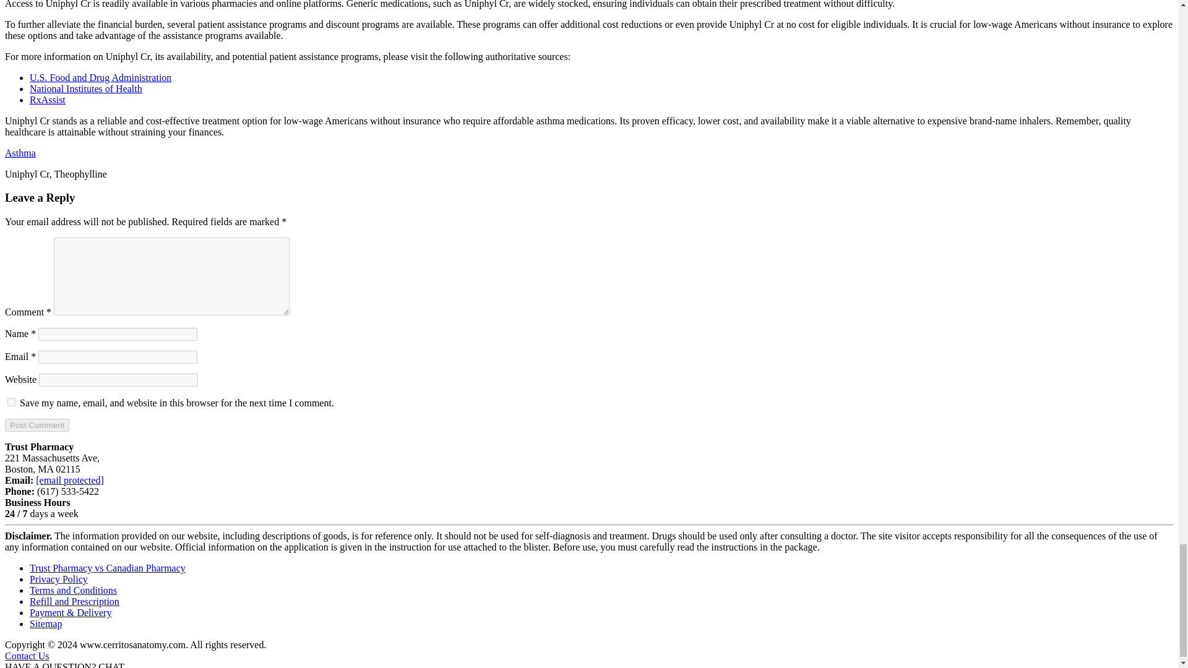 Image resolution: width=1188 pixels, height=668 pixels. What do you see at coordinates (73, 590) in the screenshot?
I see `Terms and Conditions` at bounding box center [73, 590].